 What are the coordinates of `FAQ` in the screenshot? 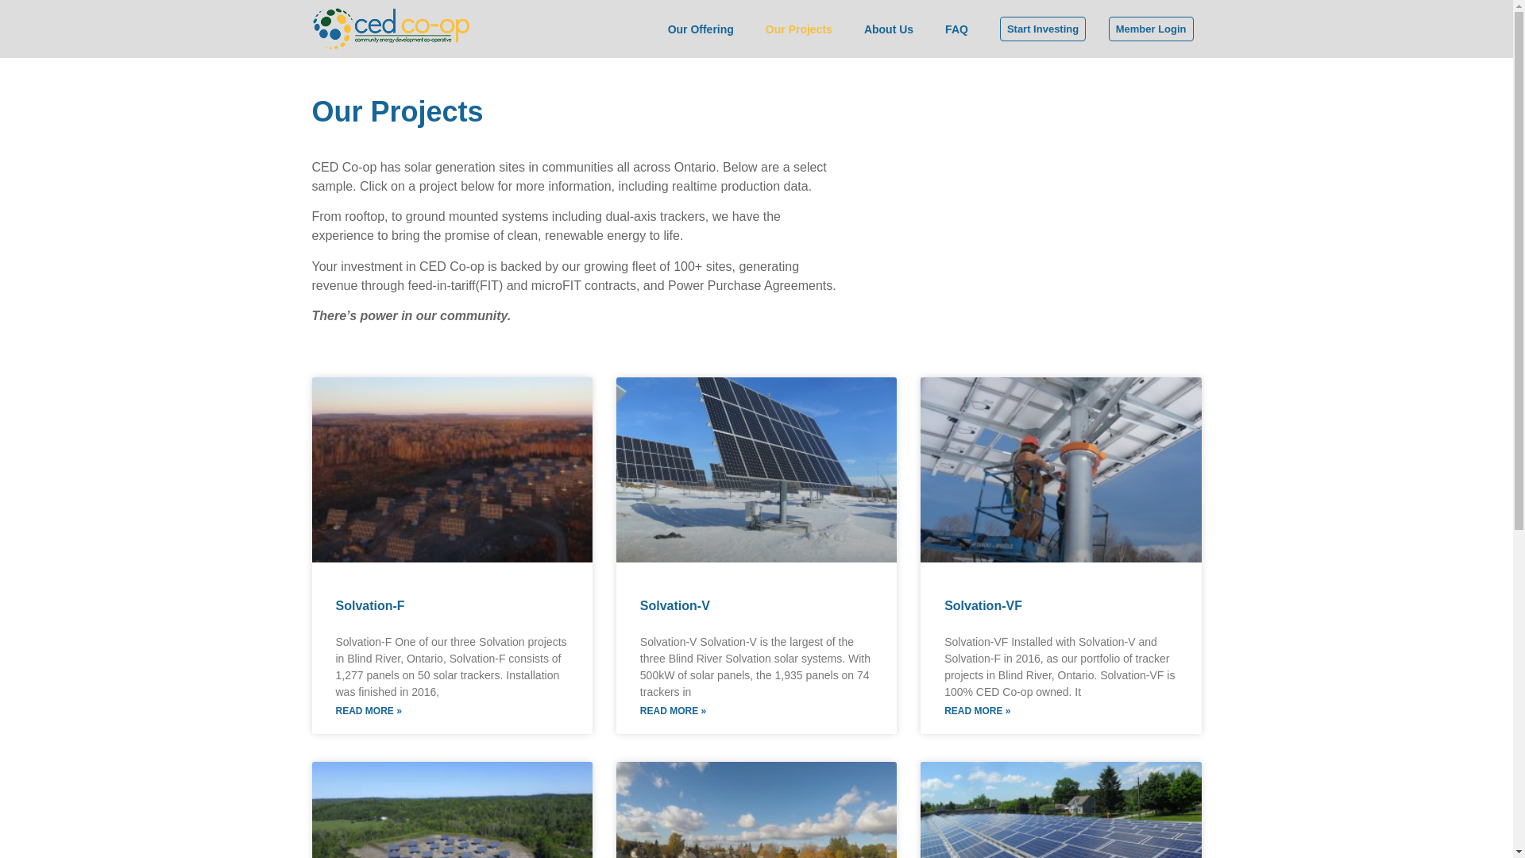 It's located at (956, 29).